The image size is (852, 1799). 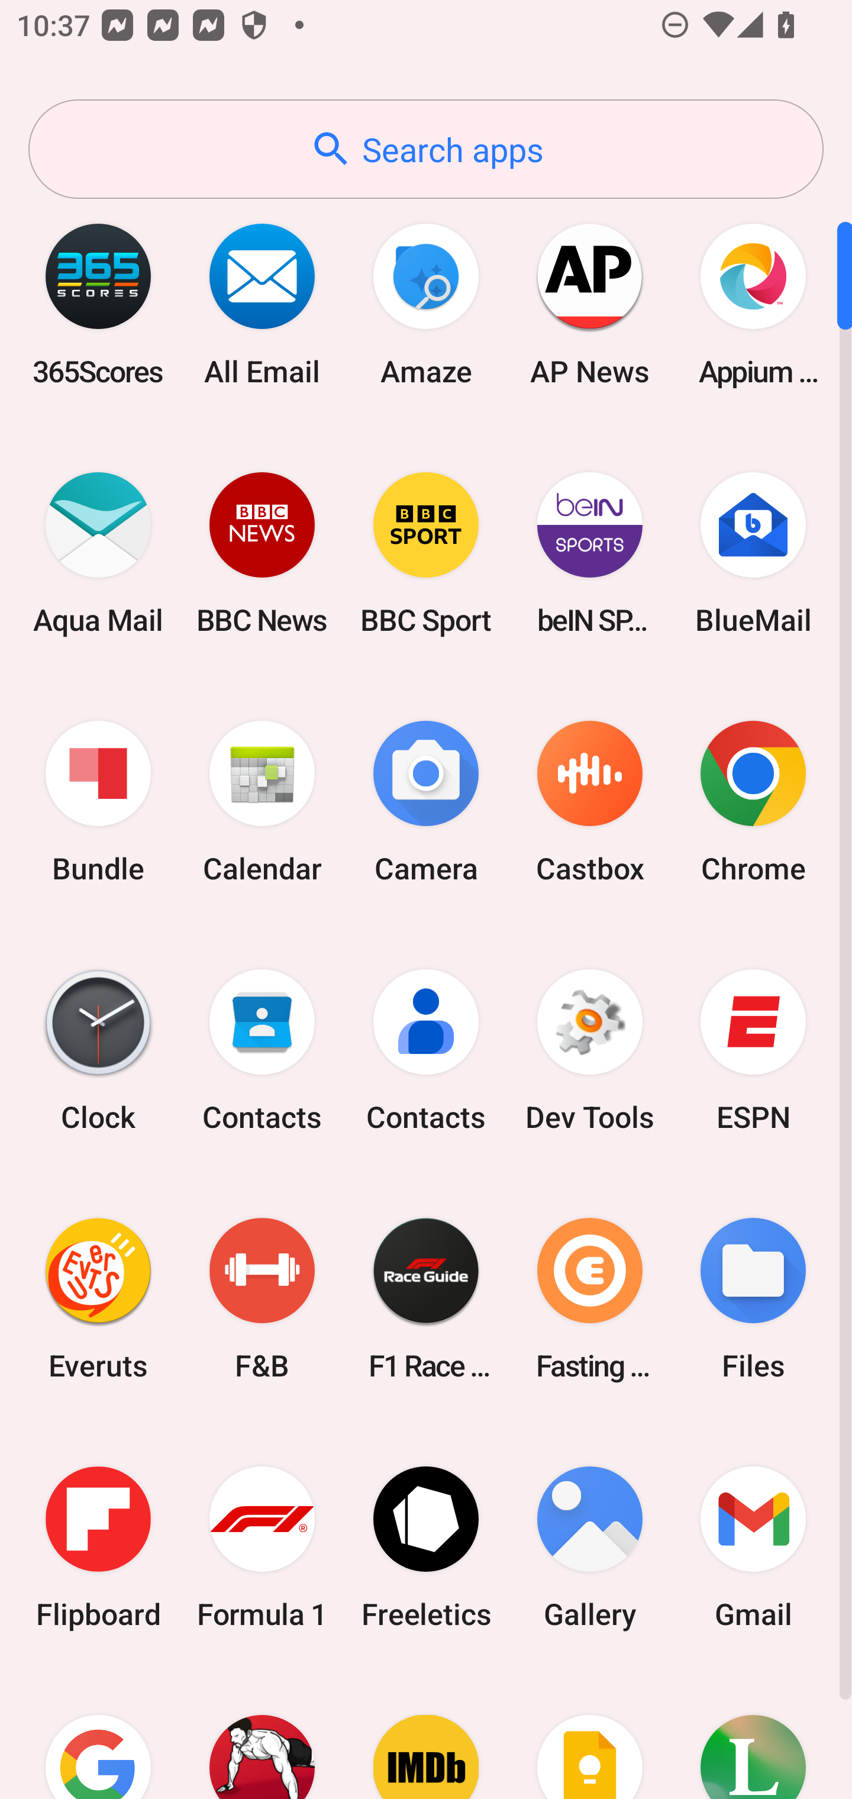 What do you see at coordinates (753, 1735) in the screenshot?
I see `Lifesum` at bounding box center [753, 1735].